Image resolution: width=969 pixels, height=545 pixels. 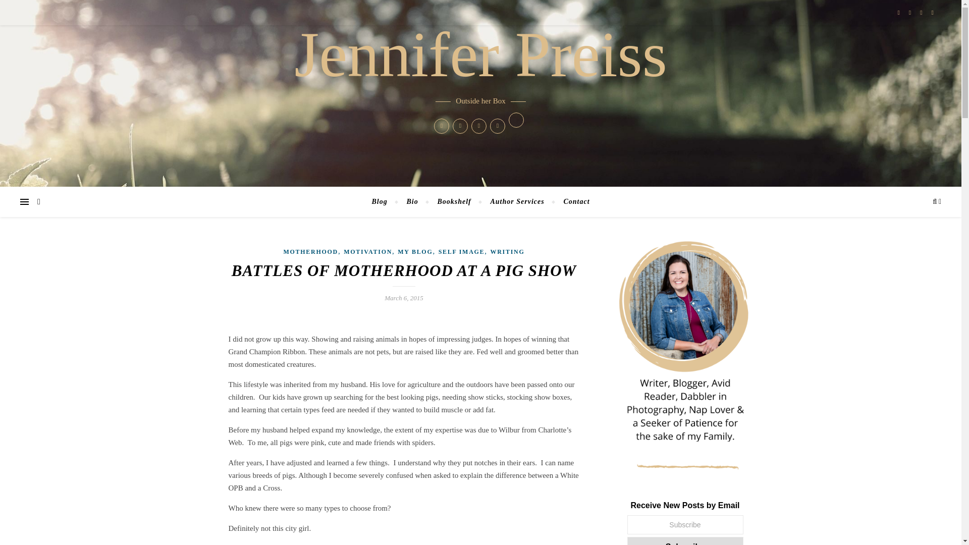 I want to click on Jennifer Preiss, so click(x=480, y=54).